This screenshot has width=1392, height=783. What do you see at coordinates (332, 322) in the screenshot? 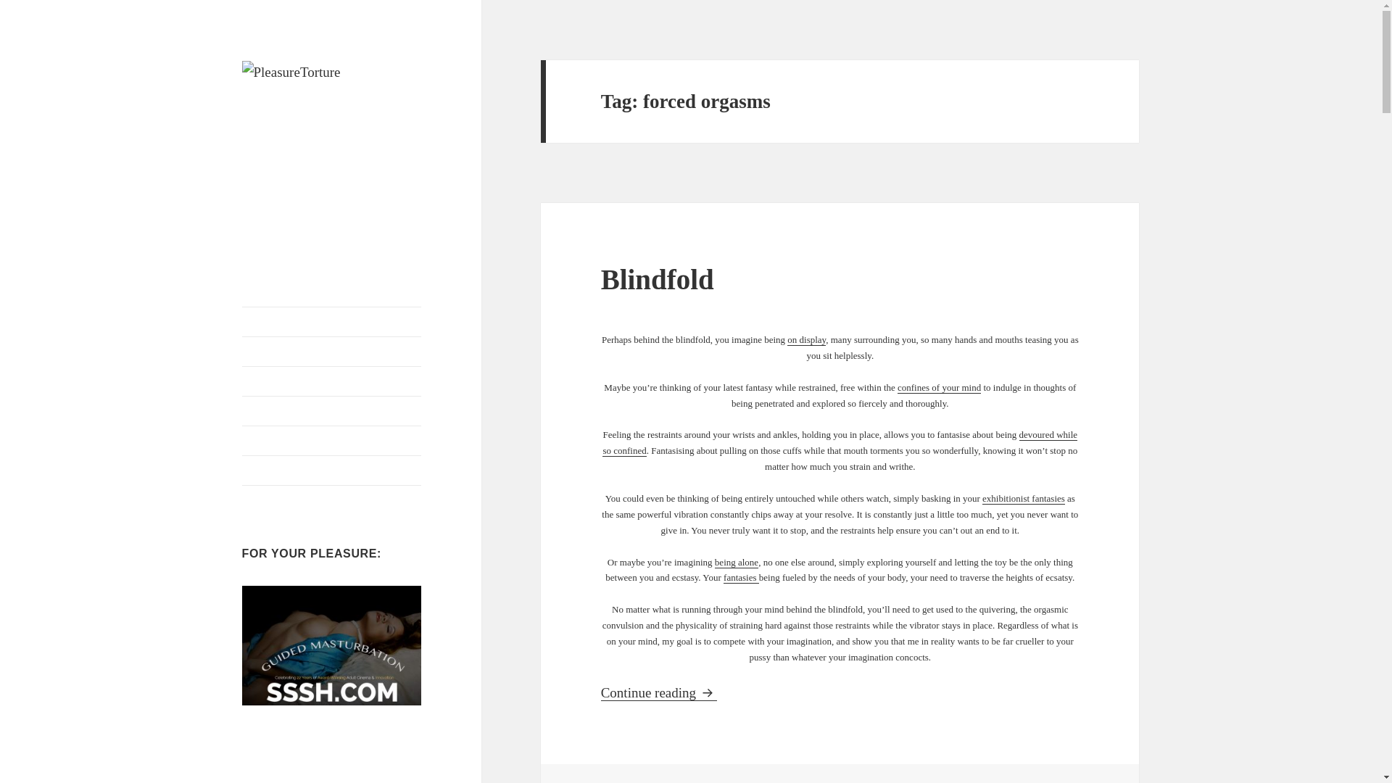
I see `being alone` at bounding box center [332, 322].